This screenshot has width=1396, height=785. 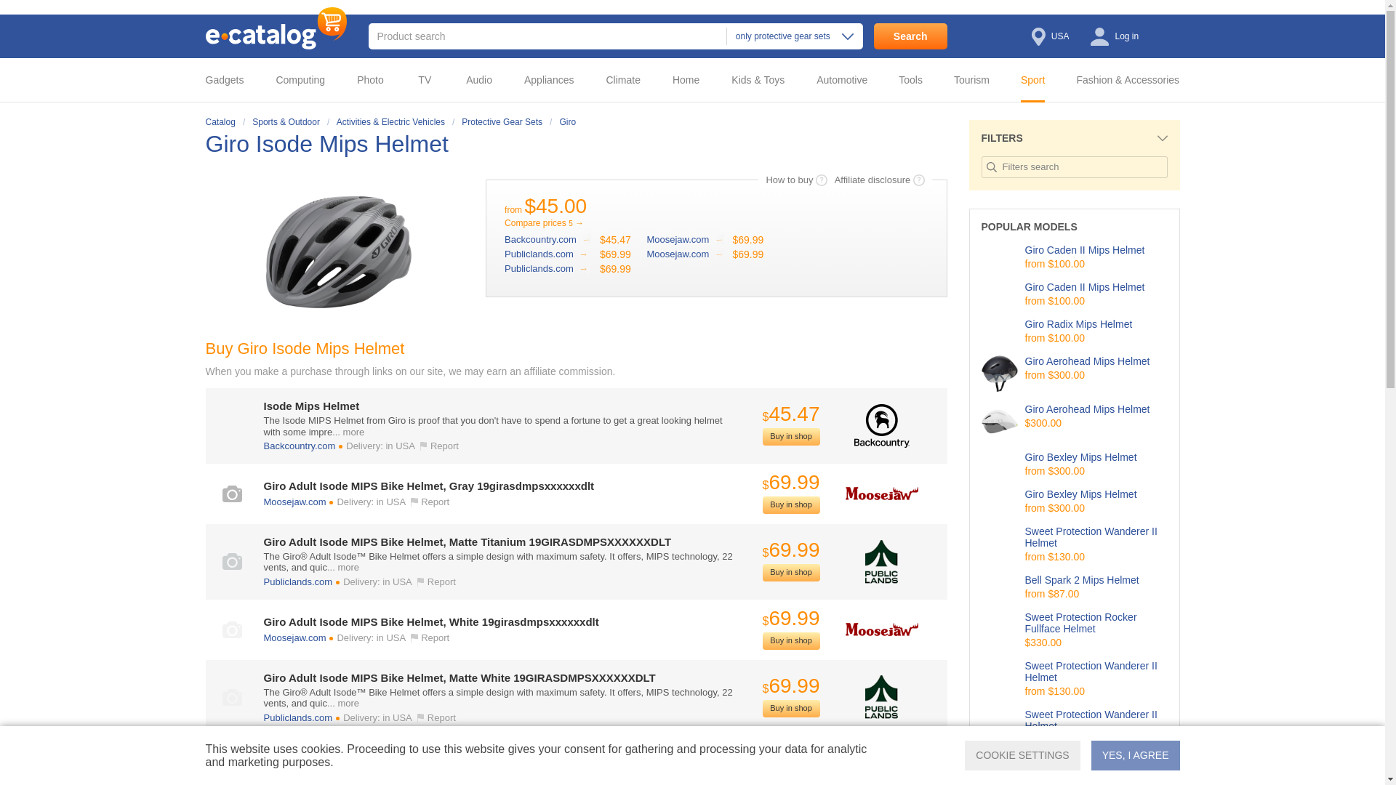 I want to click on silver, so click(x=231, y=561).